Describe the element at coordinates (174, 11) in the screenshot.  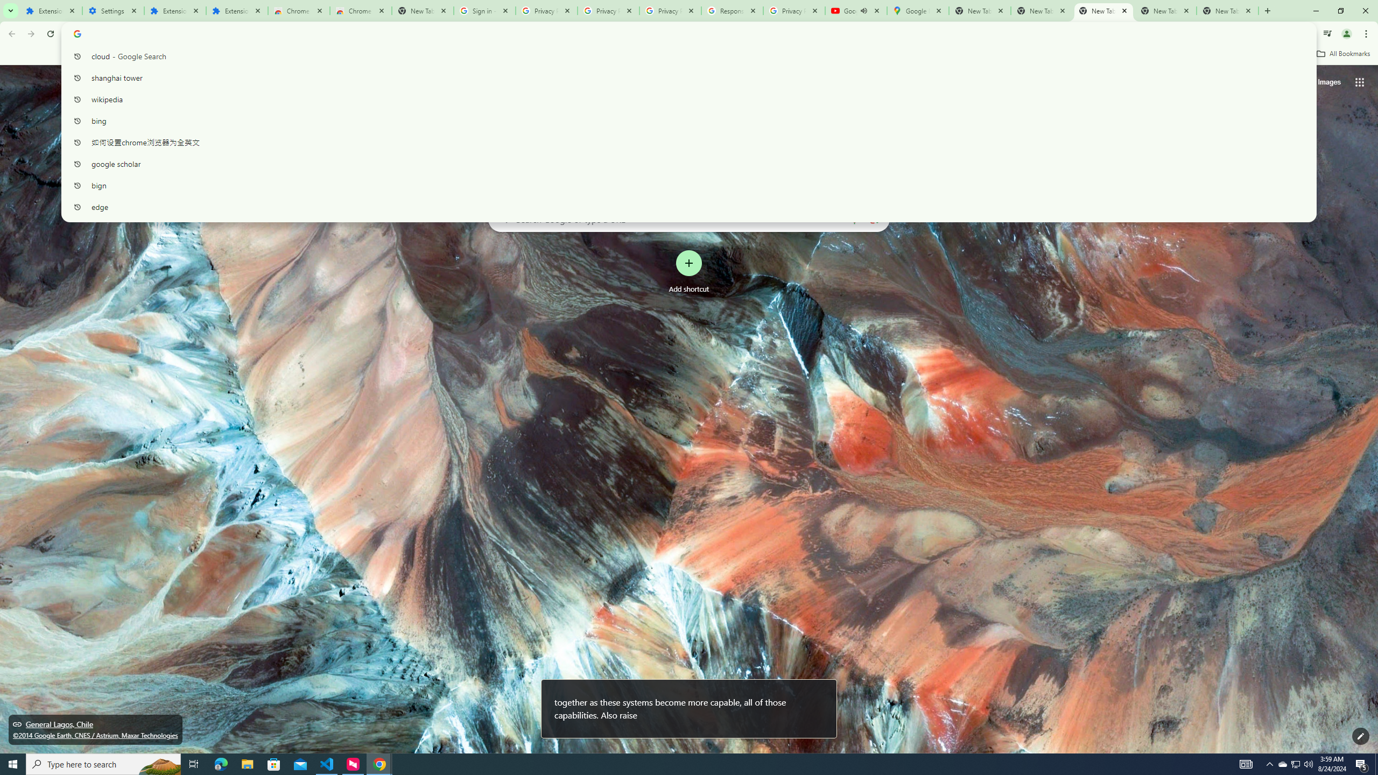
I see `Extensions` at that location.